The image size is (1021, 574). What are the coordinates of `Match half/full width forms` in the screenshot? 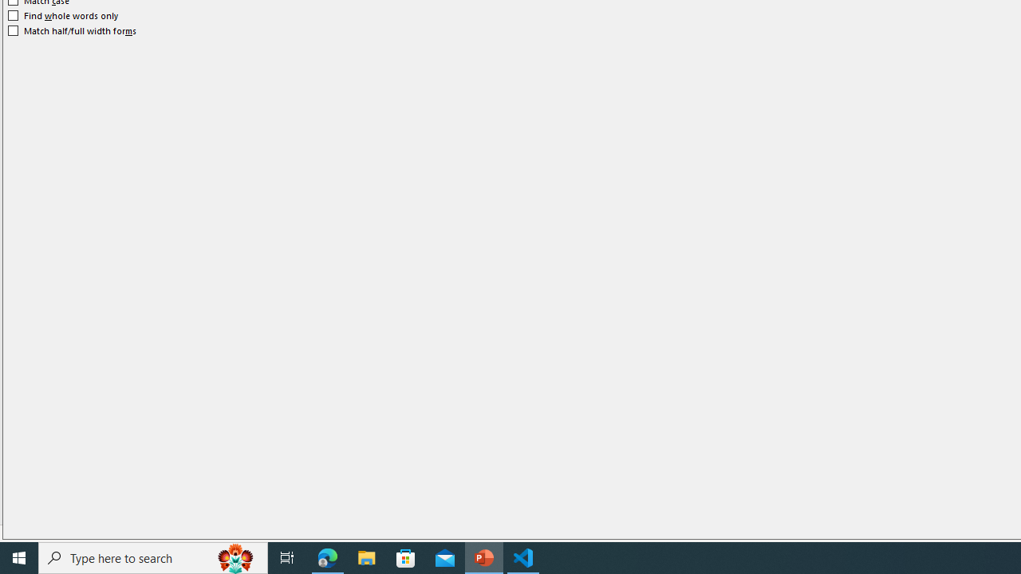 It's located at (73, 30).